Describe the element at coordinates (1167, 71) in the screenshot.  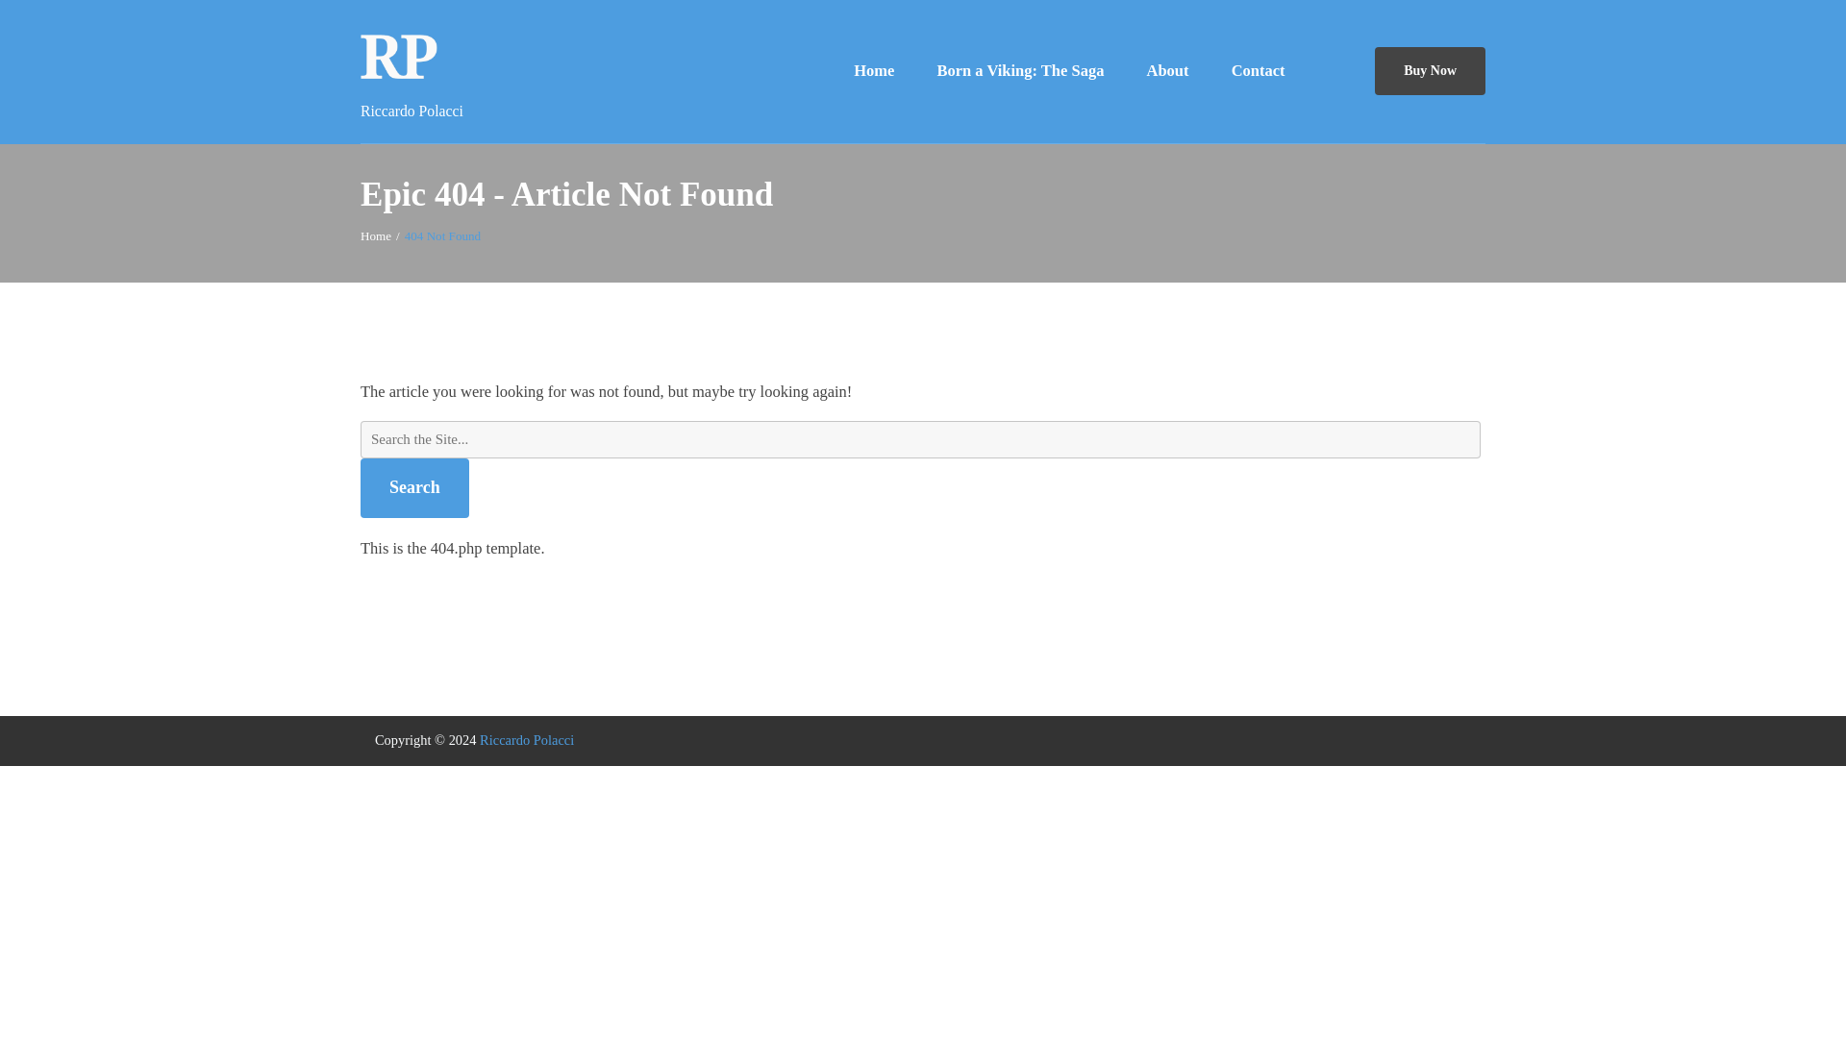
I see `About page` at that location.